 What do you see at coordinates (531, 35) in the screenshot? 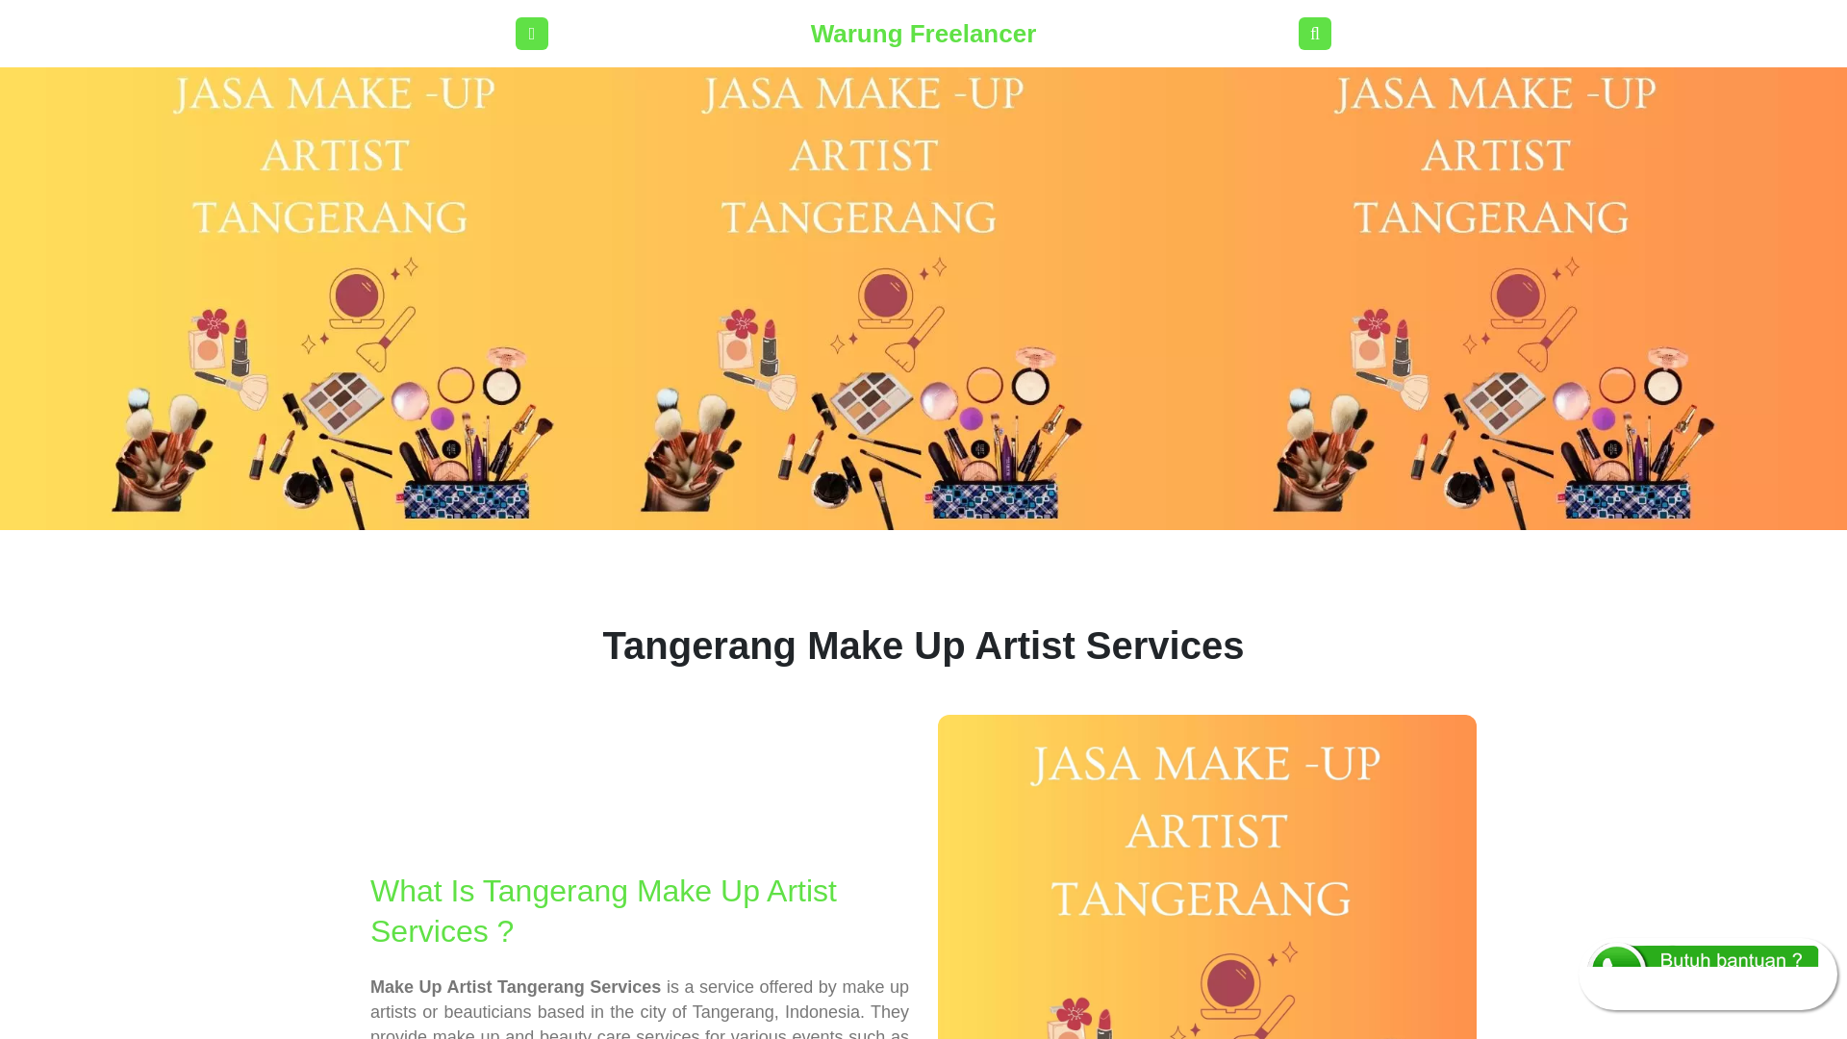
I see `Jasa Make Up Artist Tangerang` at bounding box center [531, 35].